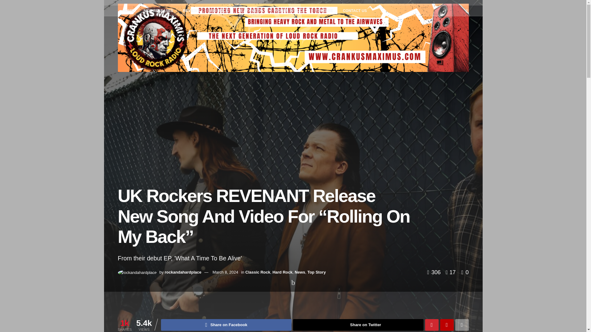 The image size is (591, 332). What do you see at coordinates (158, 10) in the screenshot?
I see `NEW RELEASES` at bounding box center [158, 10].